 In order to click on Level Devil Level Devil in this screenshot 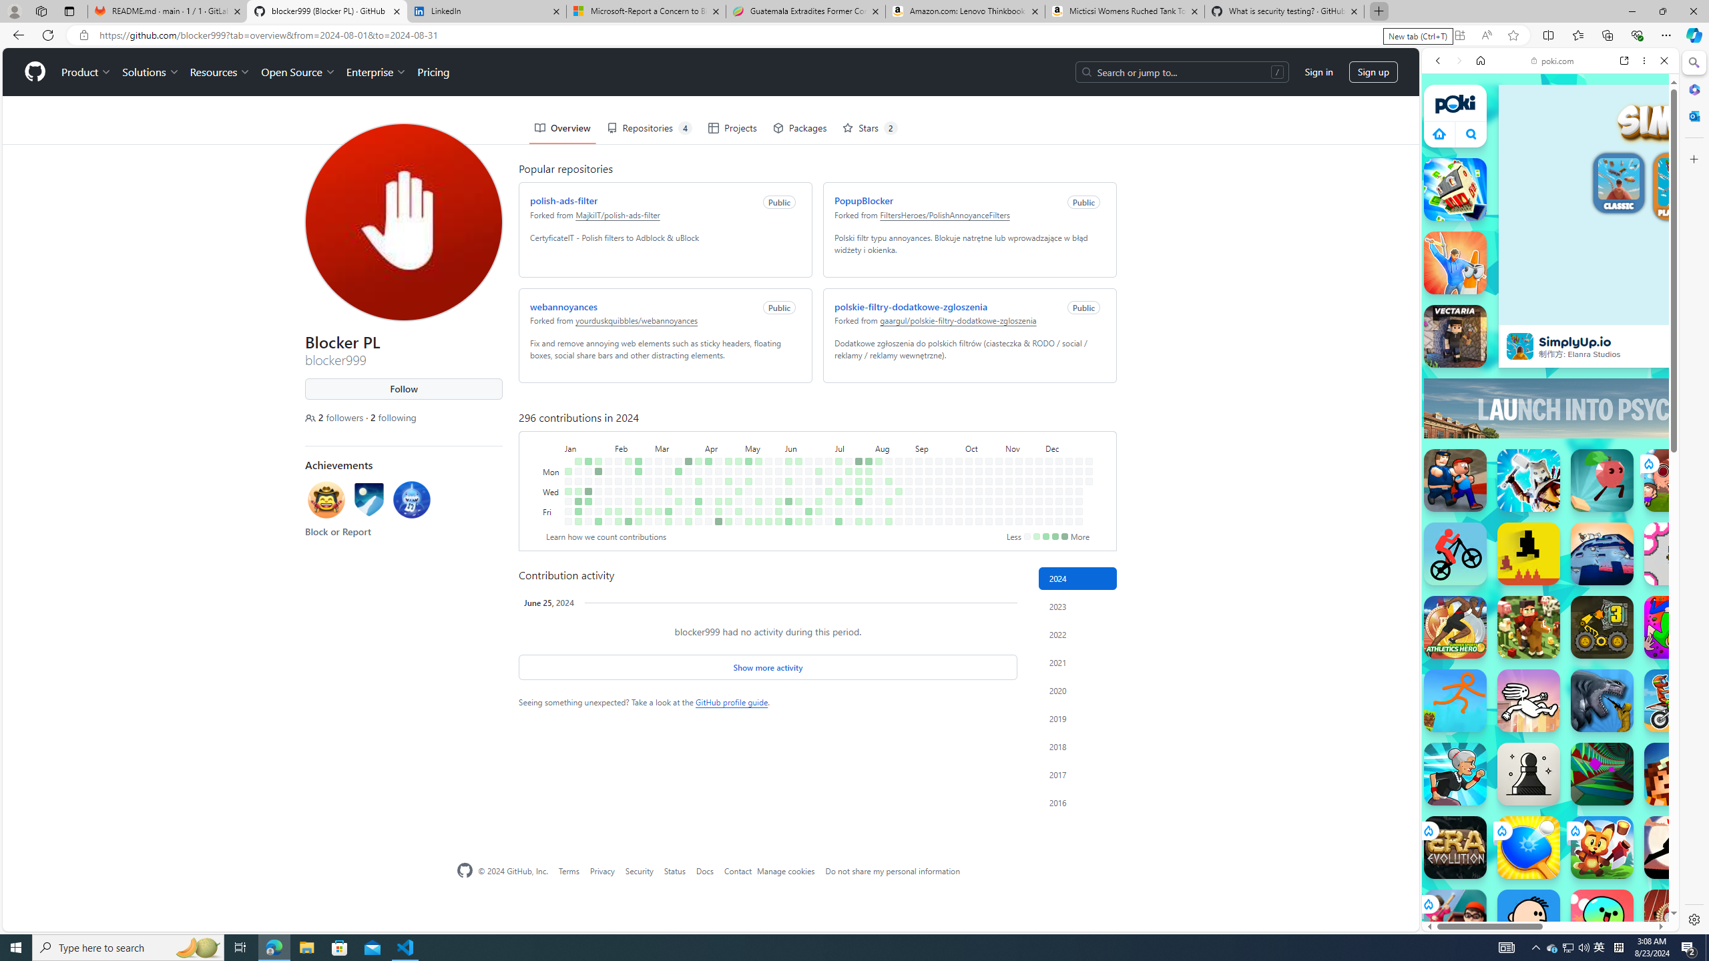, I will do `click(1529, 554)`.